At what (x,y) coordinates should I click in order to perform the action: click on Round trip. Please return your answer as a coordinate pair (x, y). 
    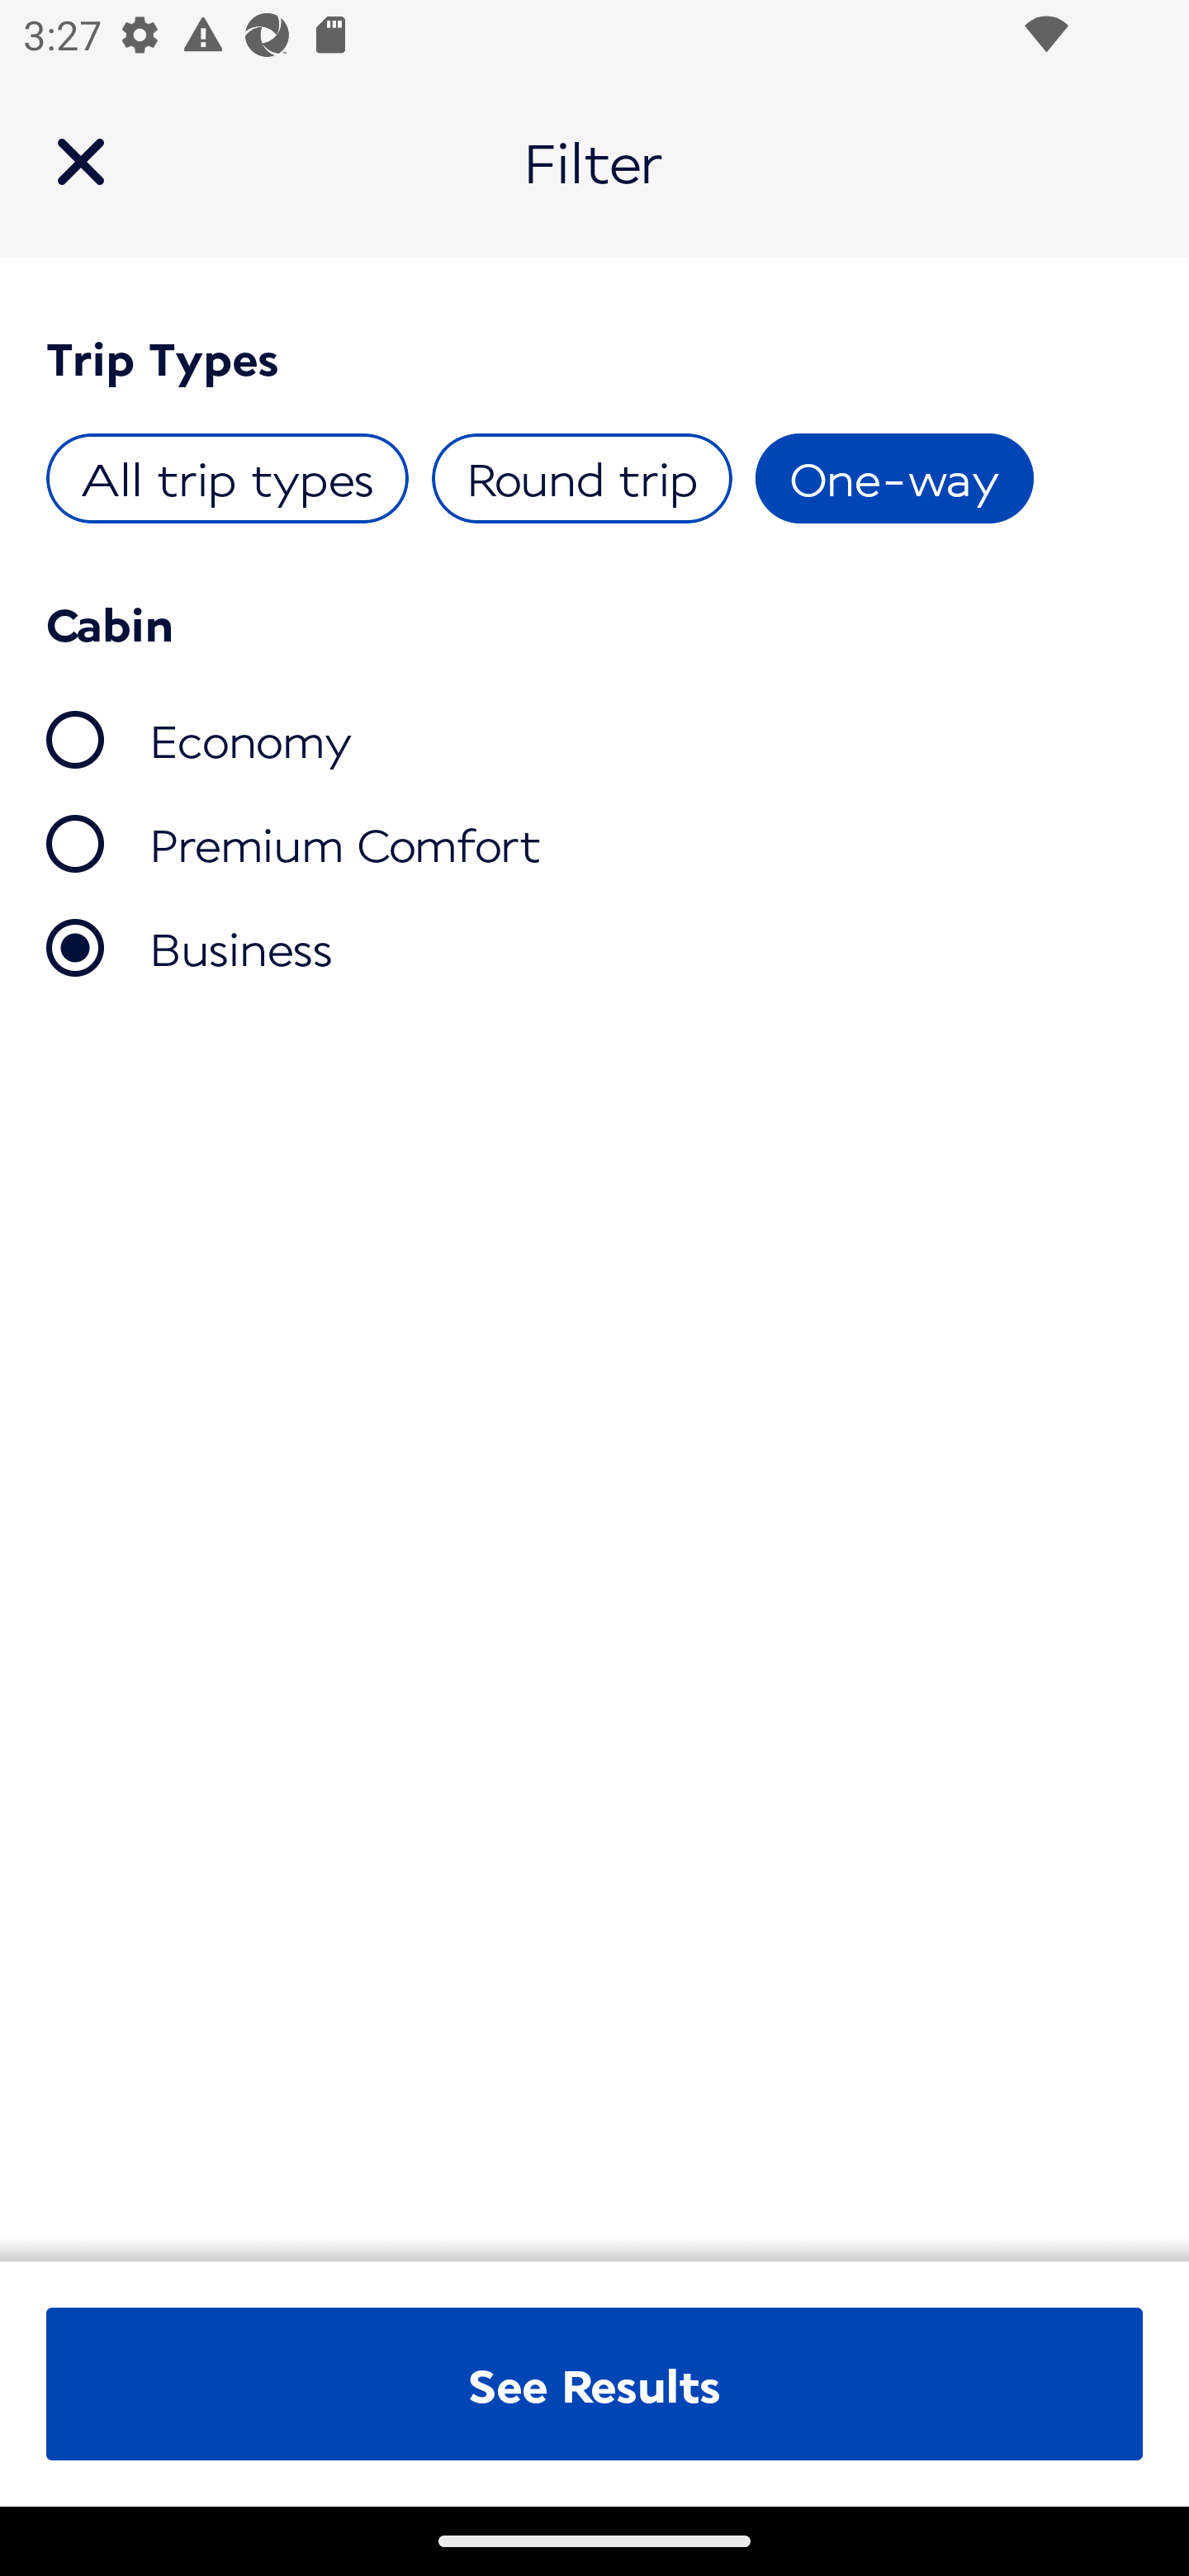
    Looking at the image, I should click on (581, 479).